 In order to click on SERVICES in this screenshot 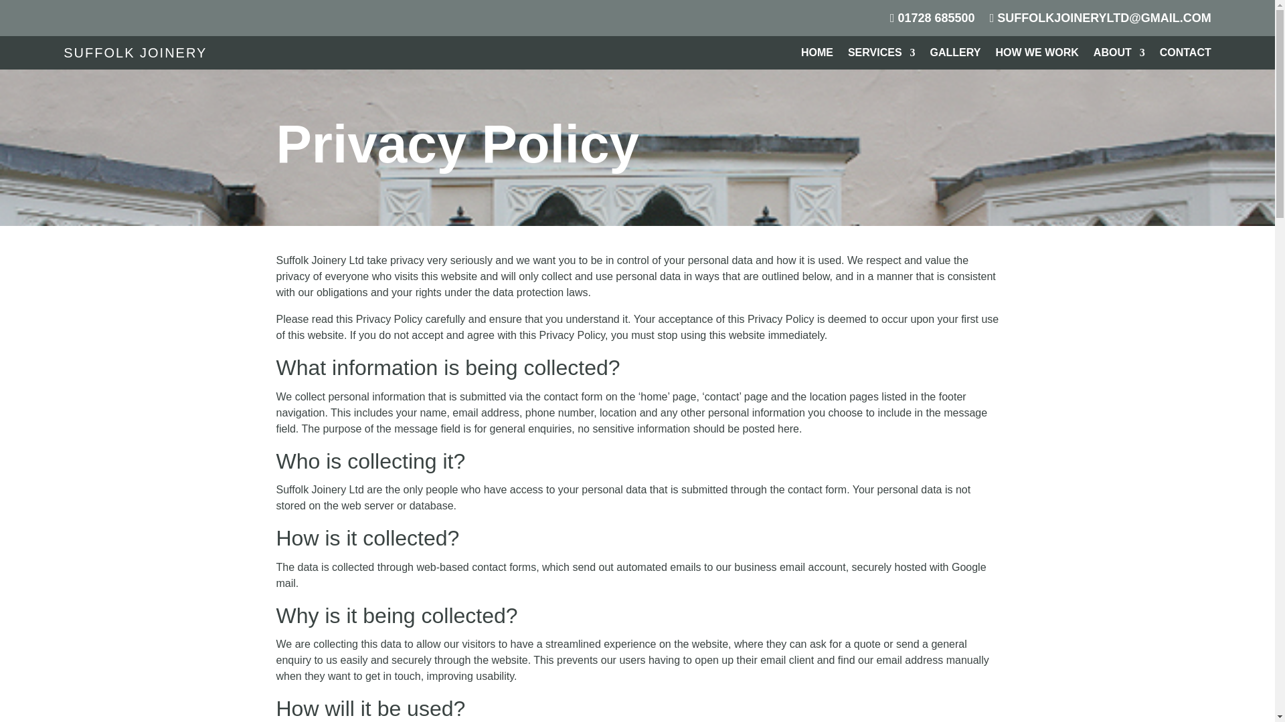, I will do `click(881, 55)`.